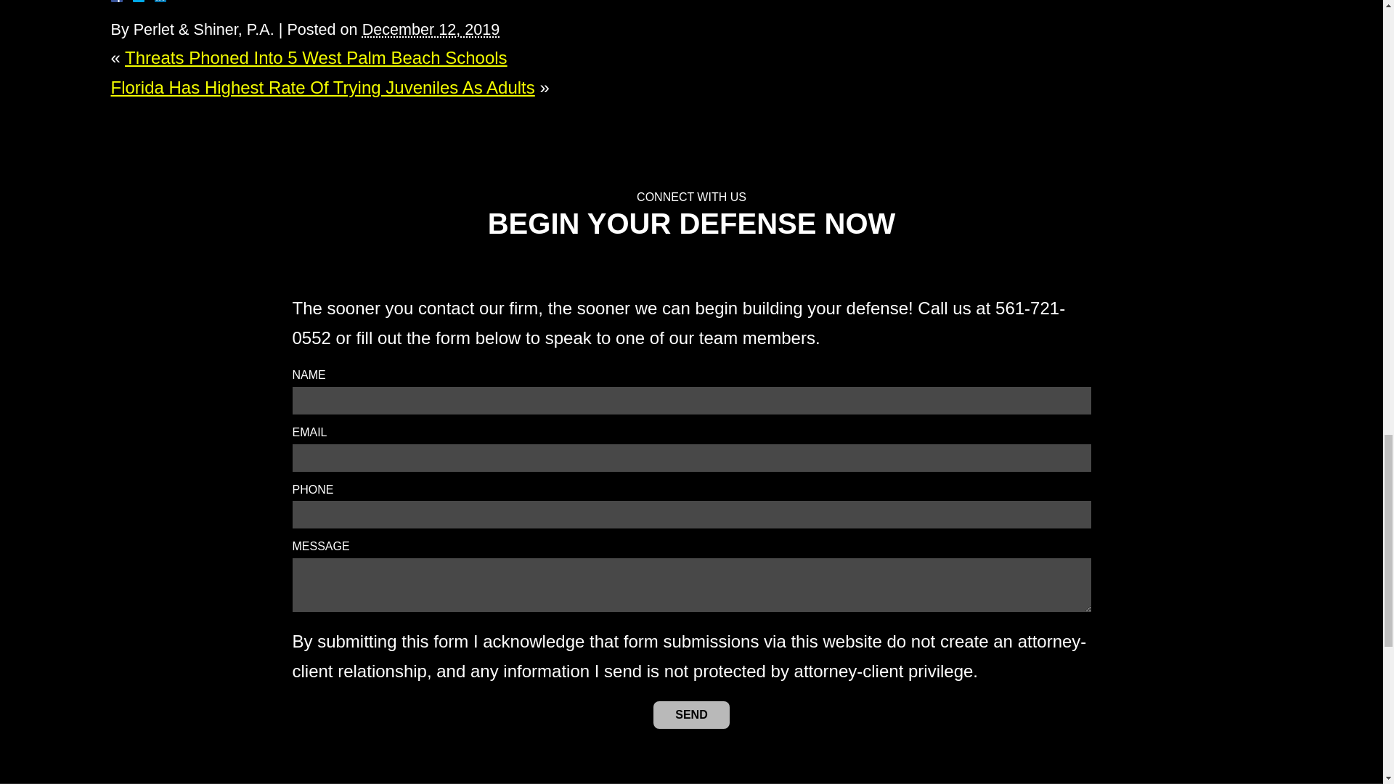 Image resolution: width=1394 pixels, height=784 pixels. What do you see at coordinates (431, 29) in the screenshot?
I see `2019-12-12T07:04:27-0800` at bounding box center [431, 29].